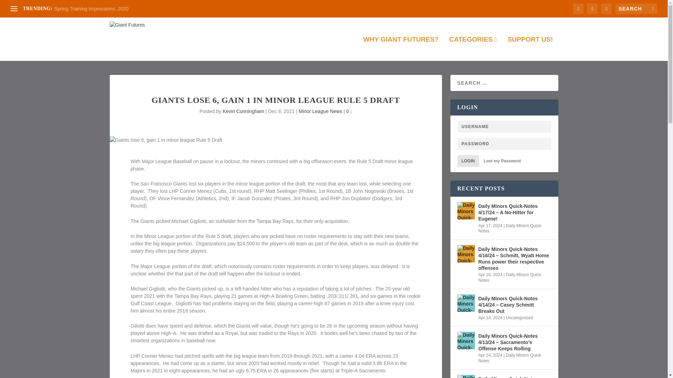 The image size is (673, 378). What do you see at coordinates (530, 48) in the screenshot?
I see `SUPPORT US!` at bounding box center [530, 48].